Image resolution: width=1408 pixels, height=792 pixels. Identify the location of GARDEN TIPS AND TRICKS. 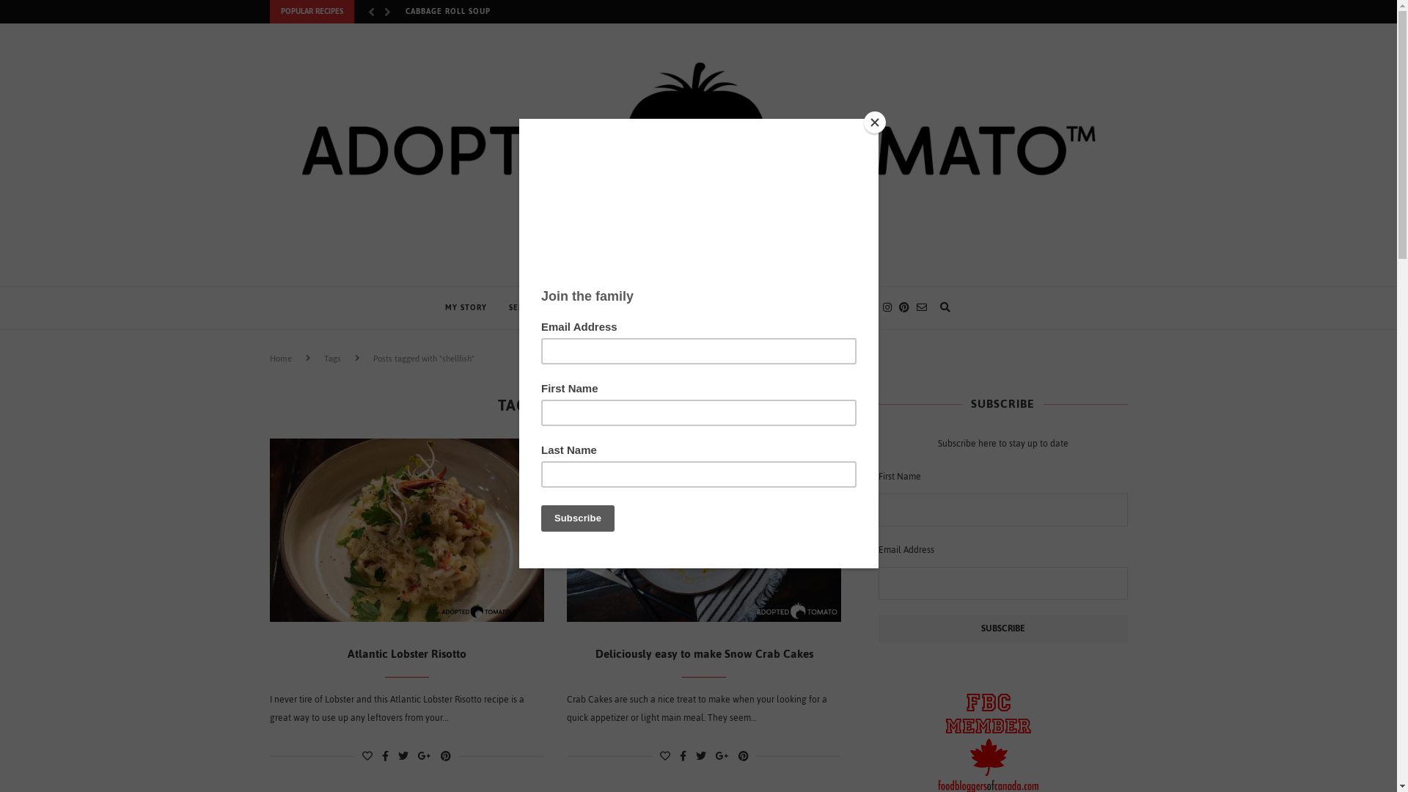
(714, 308).